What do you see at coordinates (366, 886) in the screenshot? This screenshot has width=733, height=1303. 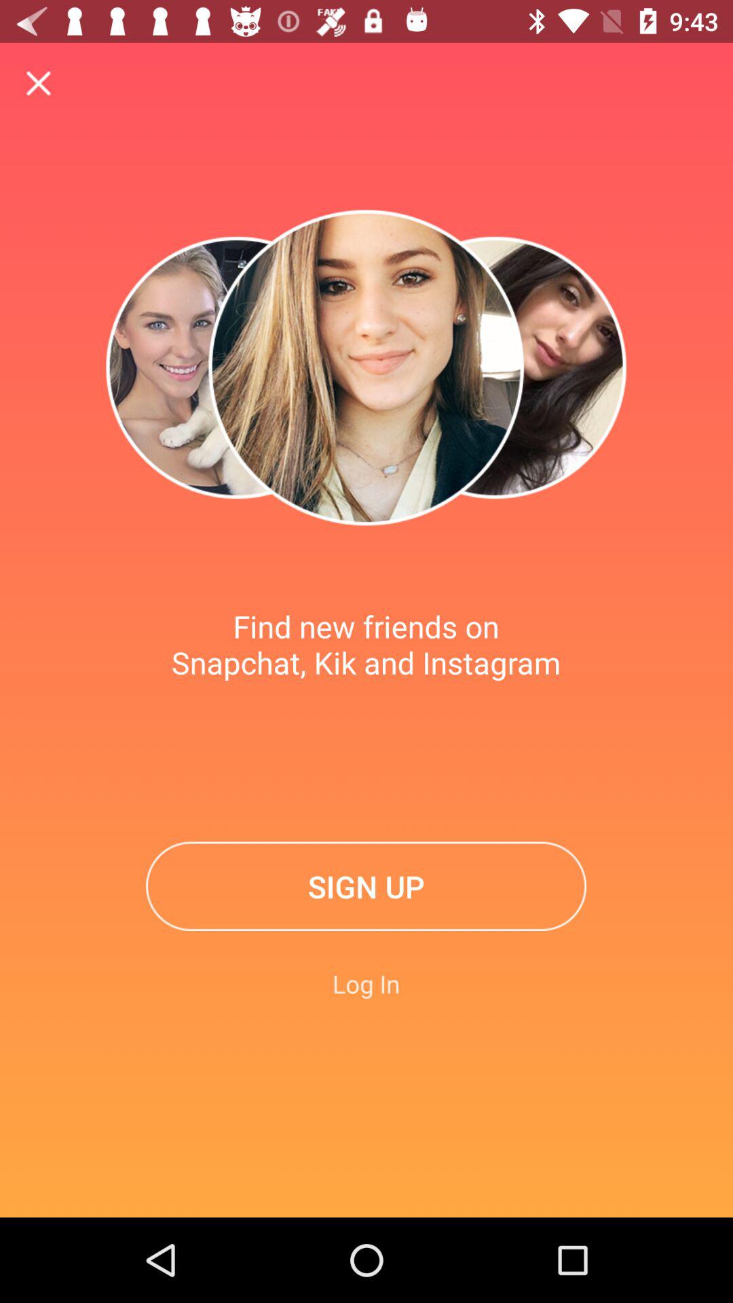 I see `tap item below find new friends` at bounding box center [366, 886].